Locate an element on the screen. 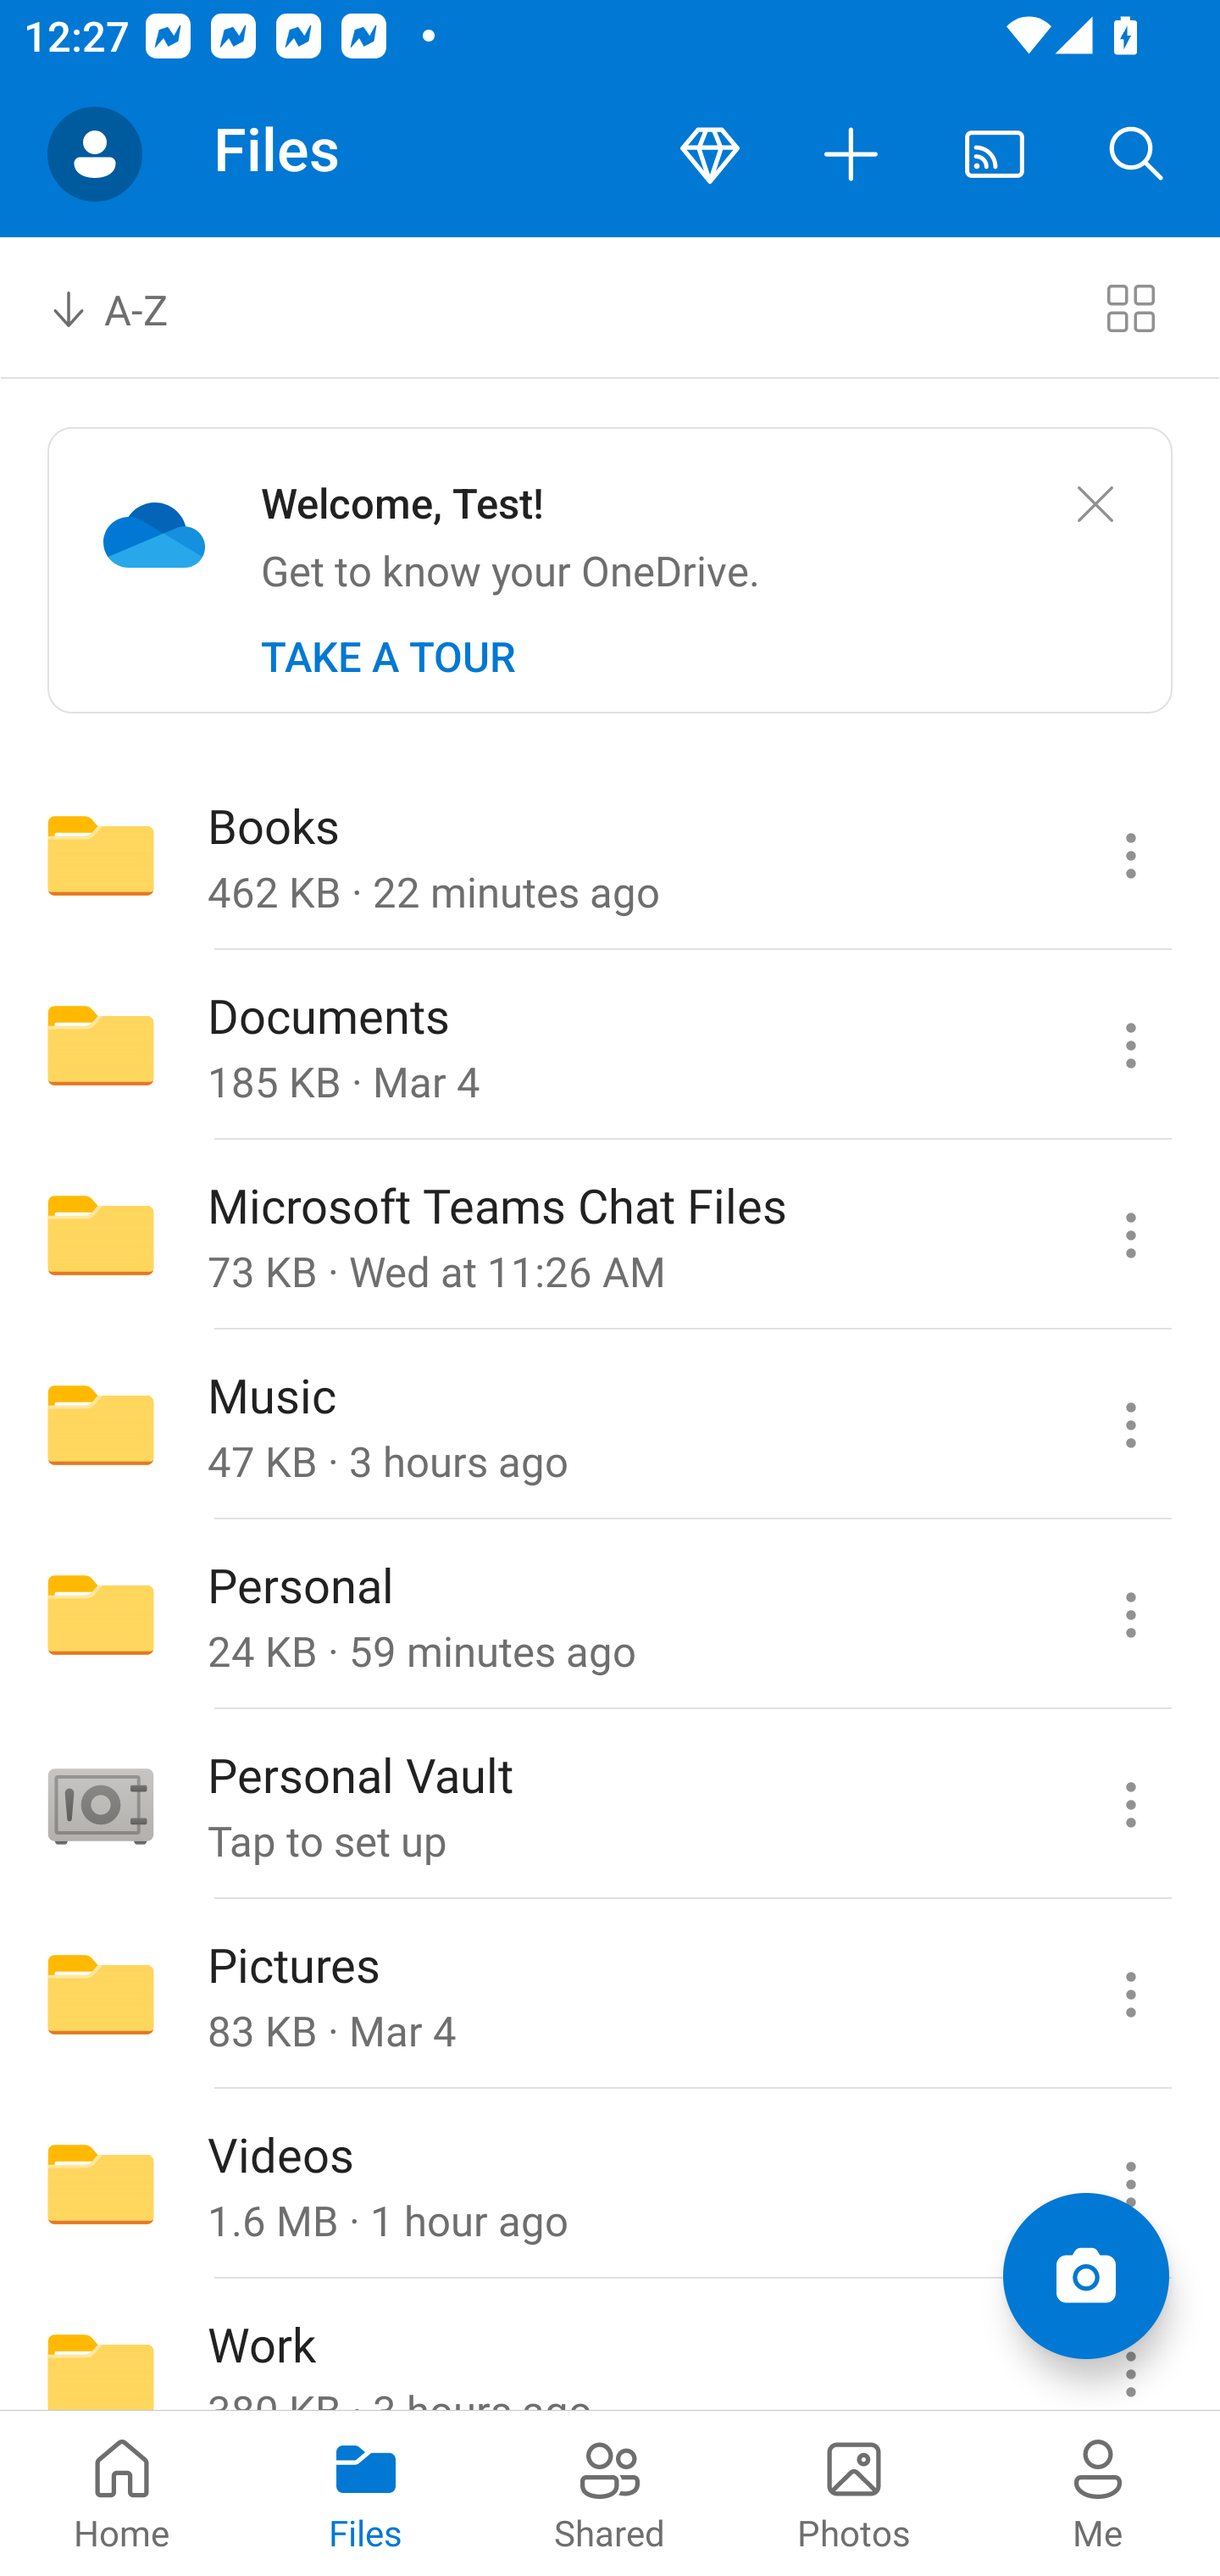  Shared pivot Shared is located at coordinates (610, 2493).